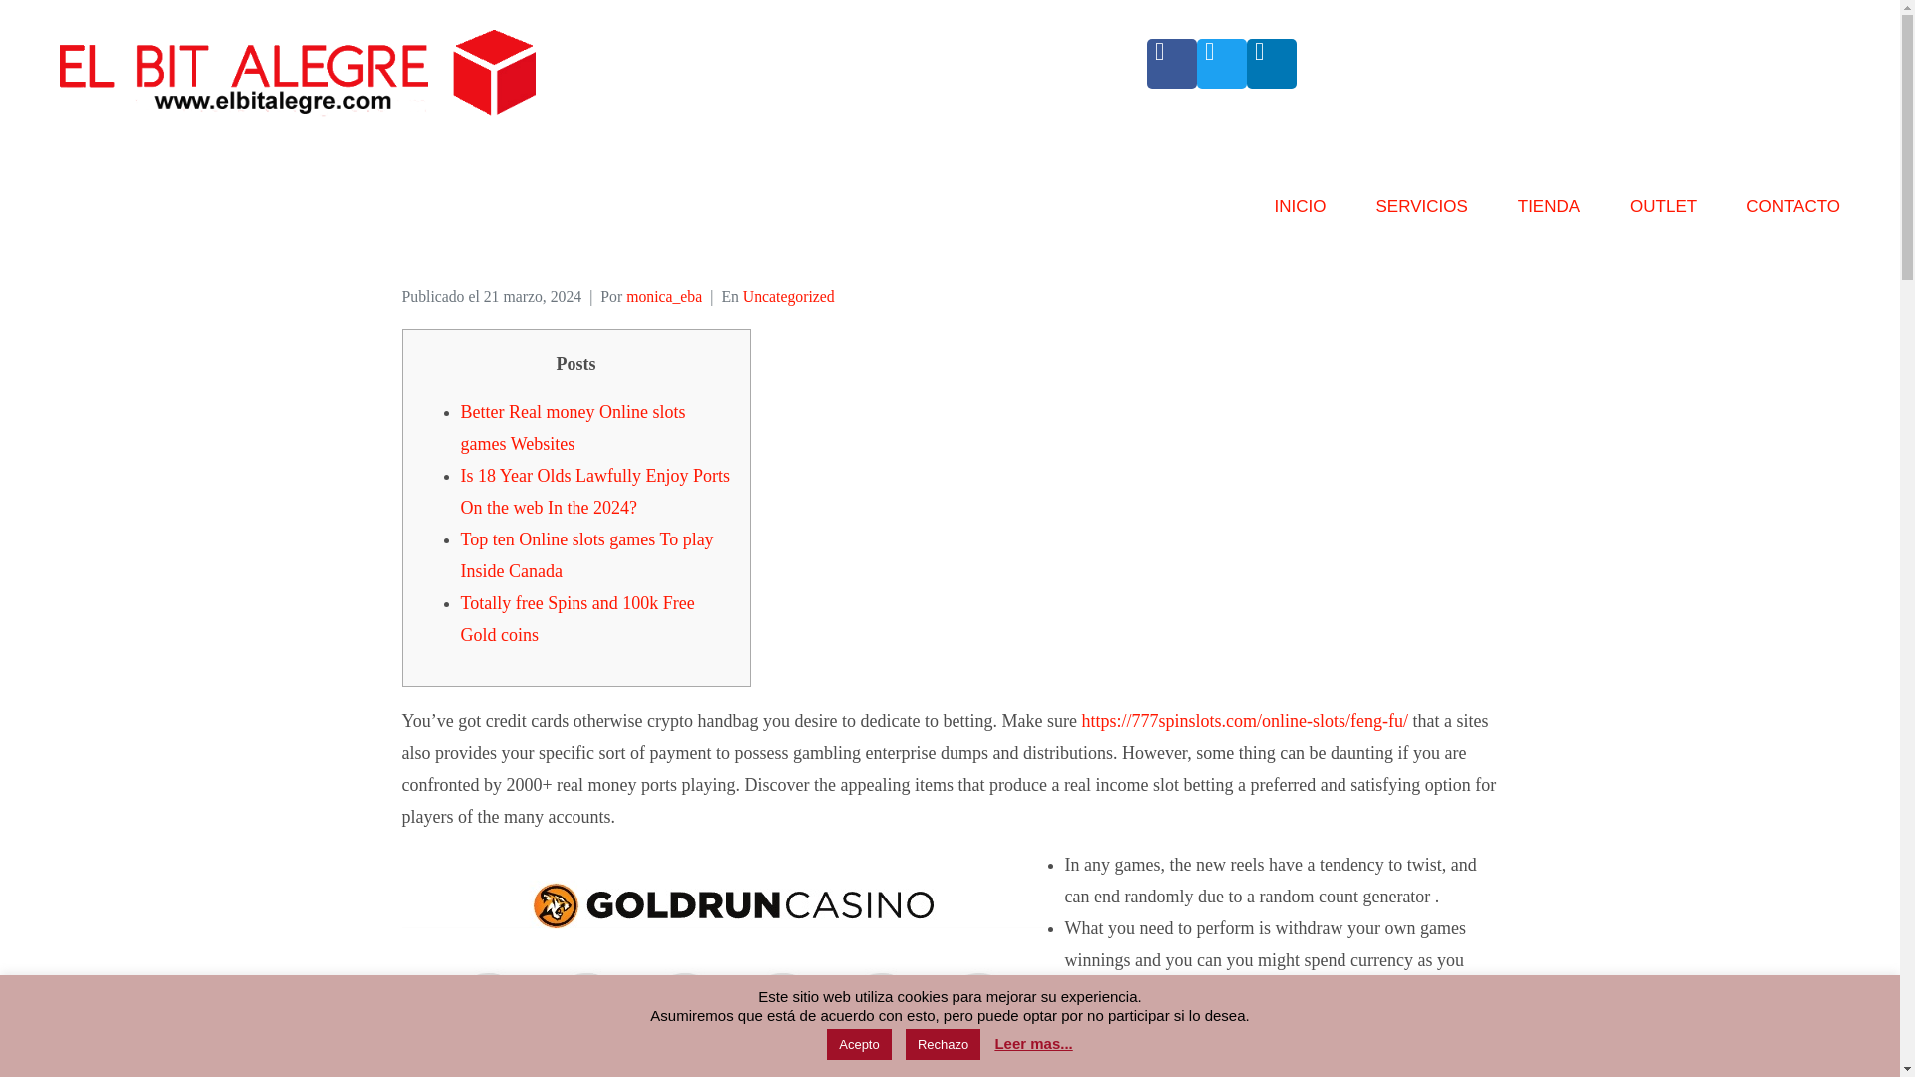 The height and width of the screenshot is (1077, 1915). What do you see at coordinates (587, 555) in the screenshot?
I see `Top ten Online slots games To play Inside Canada` at bounding box center [587, 555].